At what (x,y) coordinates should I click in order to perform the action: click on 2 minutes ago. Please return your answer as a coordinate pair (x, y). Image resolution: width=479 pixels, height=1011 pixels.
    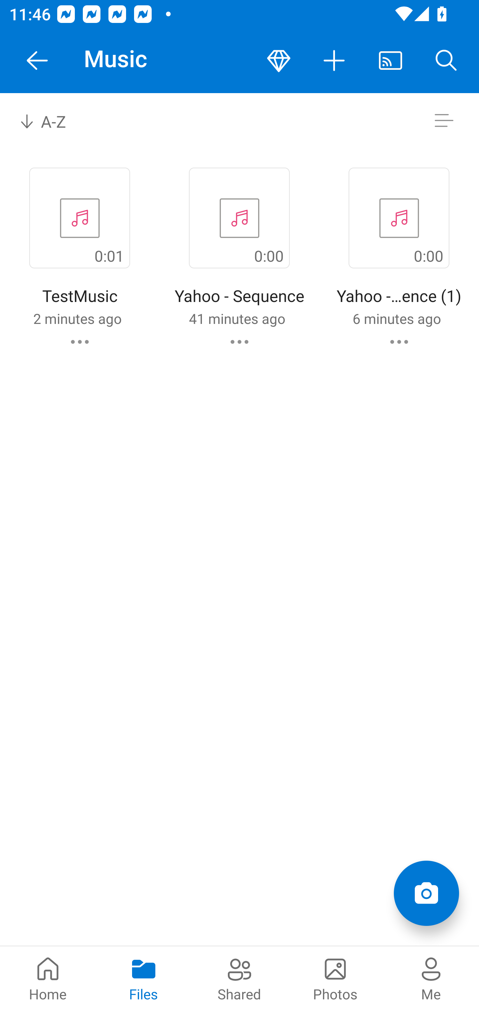
    Looking at the image, I should click on (77, 318).